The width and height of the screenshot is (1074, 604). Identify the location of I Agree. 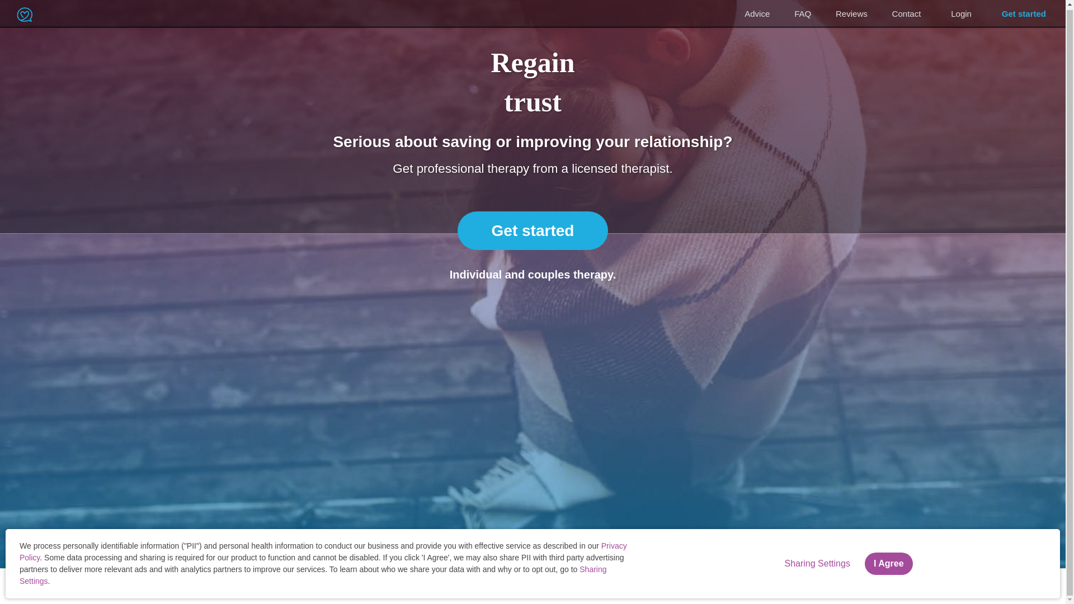
(888, 561).